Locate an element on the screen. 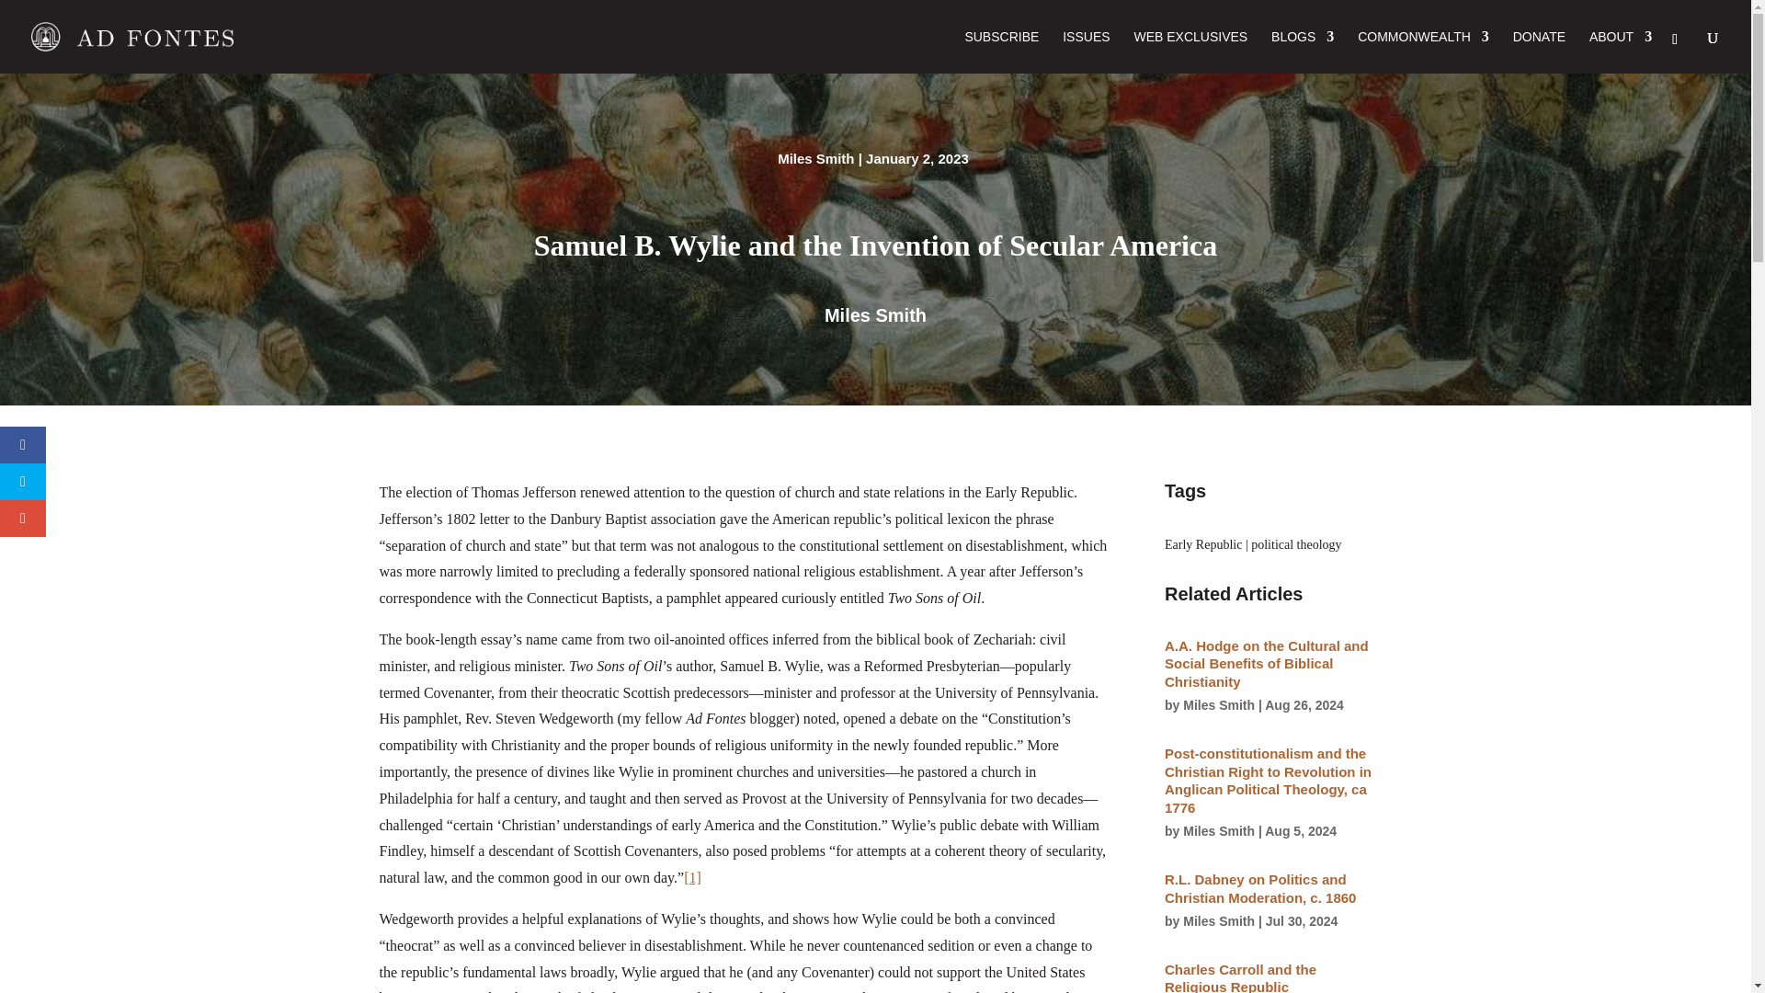  ISSUES is located at coordinates (1086, 51).